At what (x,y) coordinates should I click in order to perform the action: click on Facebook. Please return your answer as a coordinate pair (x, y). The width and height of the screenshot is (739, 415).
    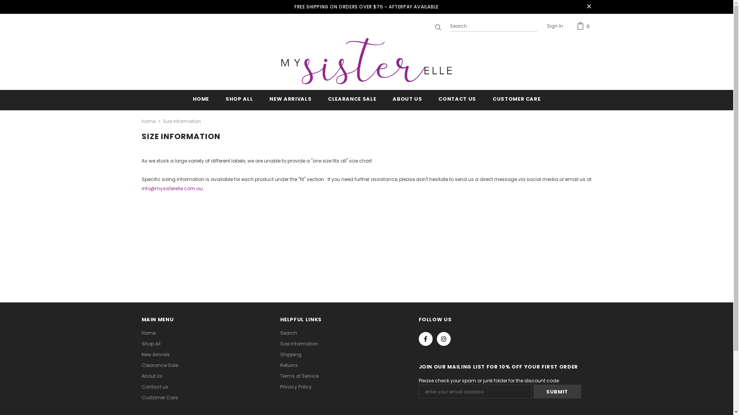
    Looking at the image, I should click on (426, 339).